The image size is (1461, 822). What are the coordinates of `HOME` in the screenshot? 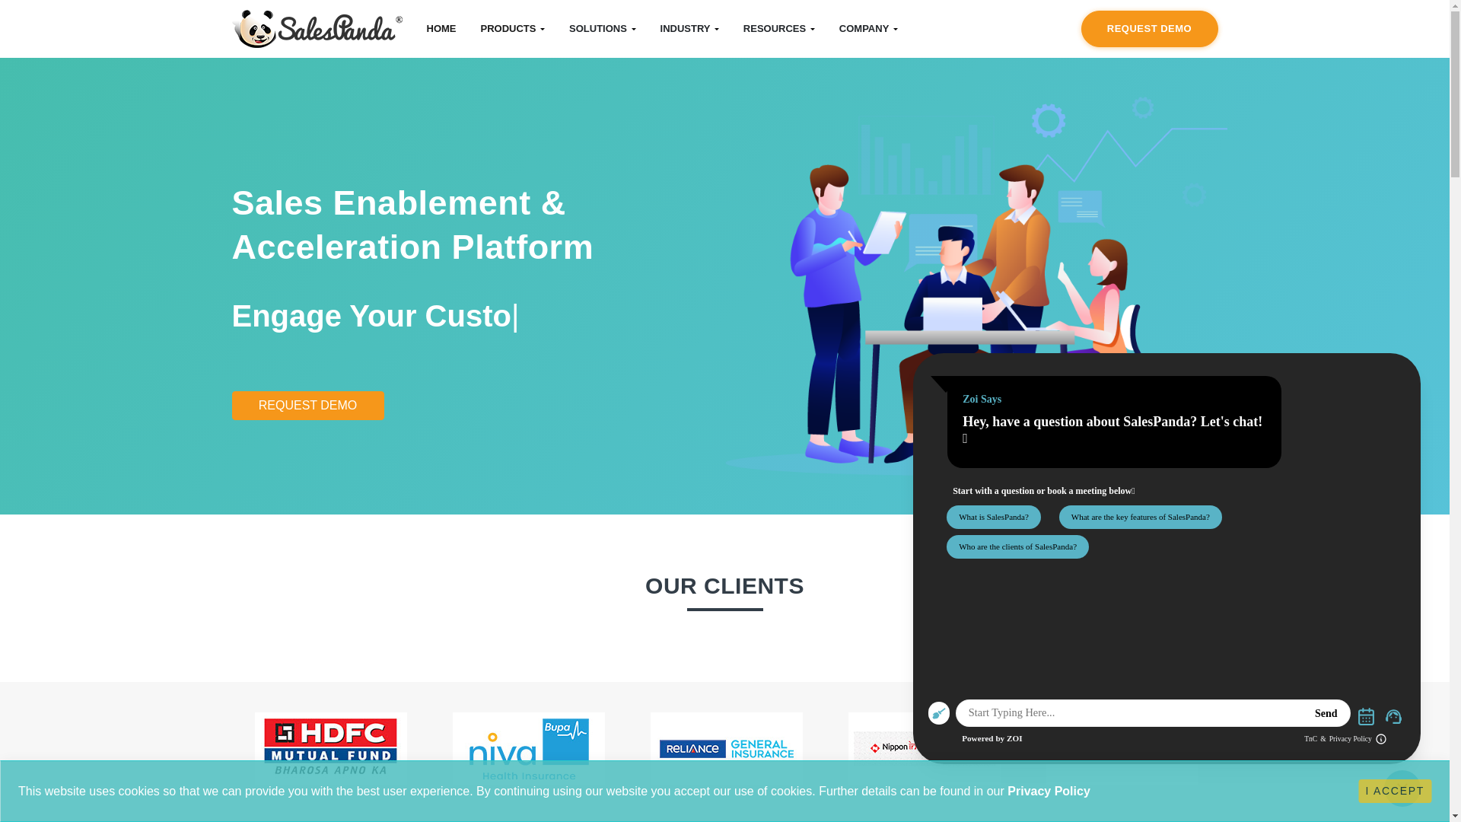 It's located at (440, 29).